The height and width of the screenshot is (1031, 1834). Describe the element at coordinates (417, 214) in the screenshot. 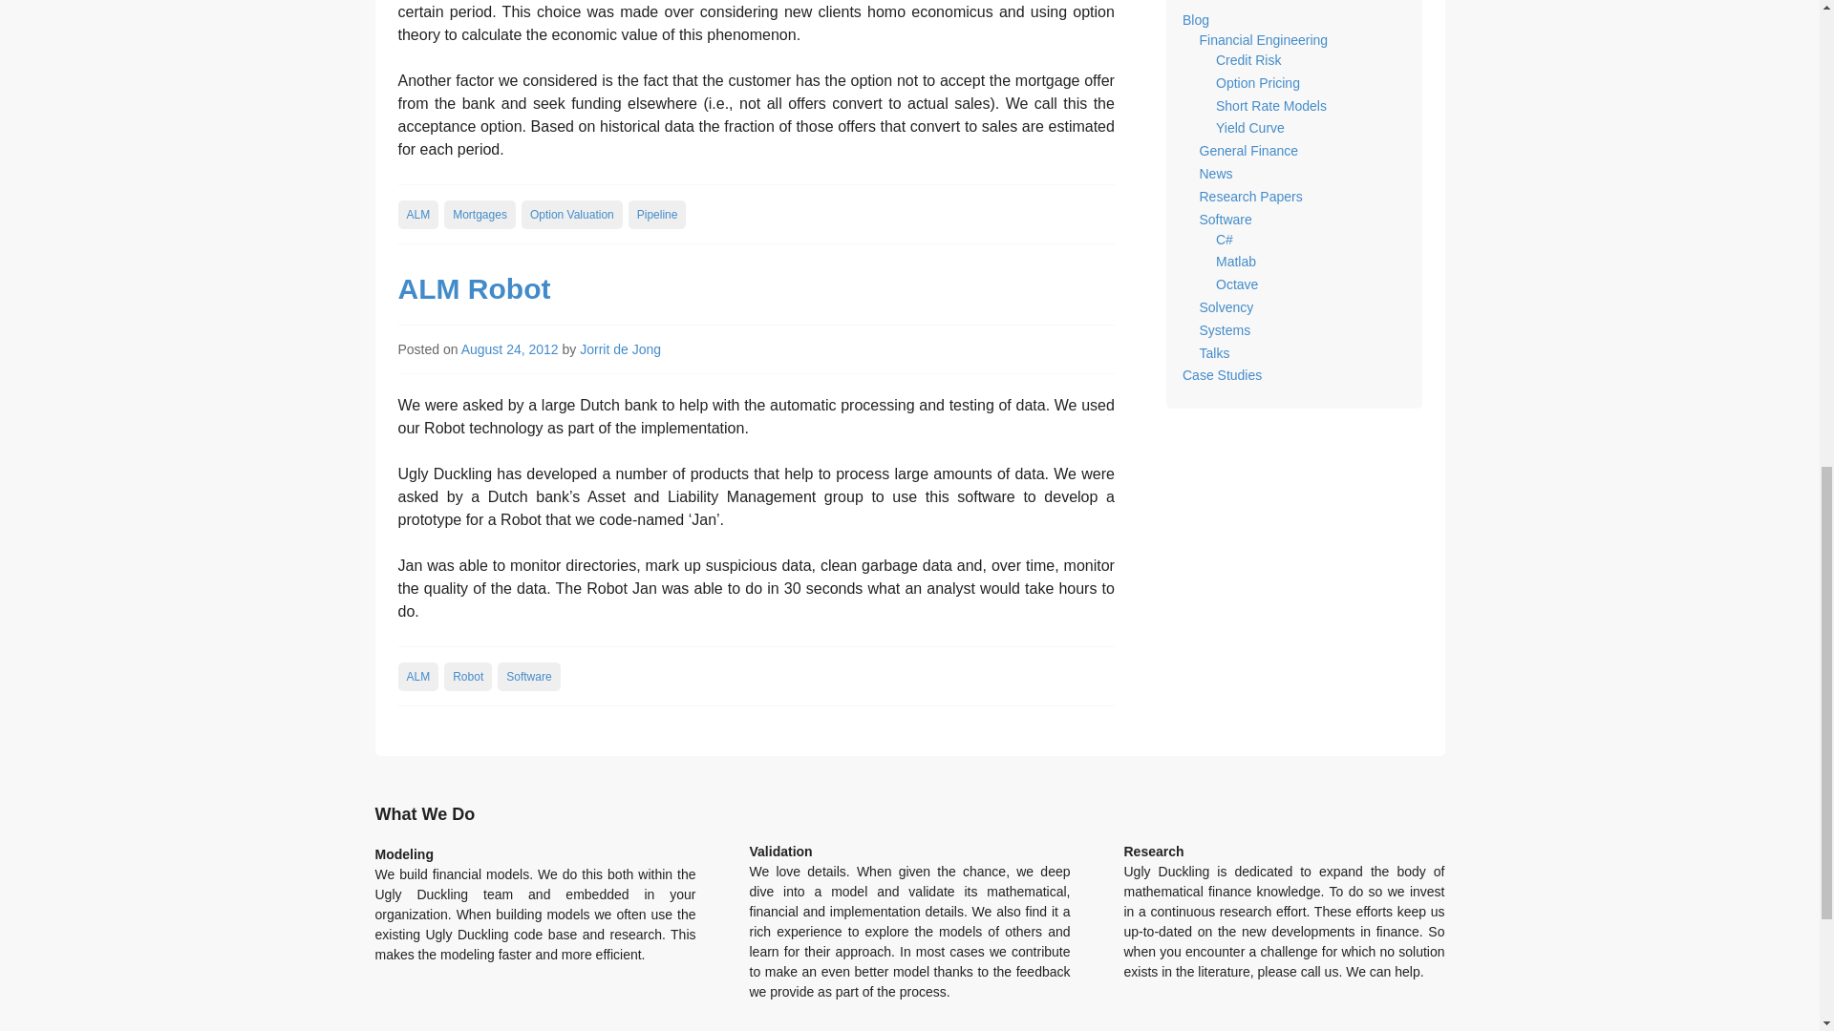

I see `ALM` at that location.